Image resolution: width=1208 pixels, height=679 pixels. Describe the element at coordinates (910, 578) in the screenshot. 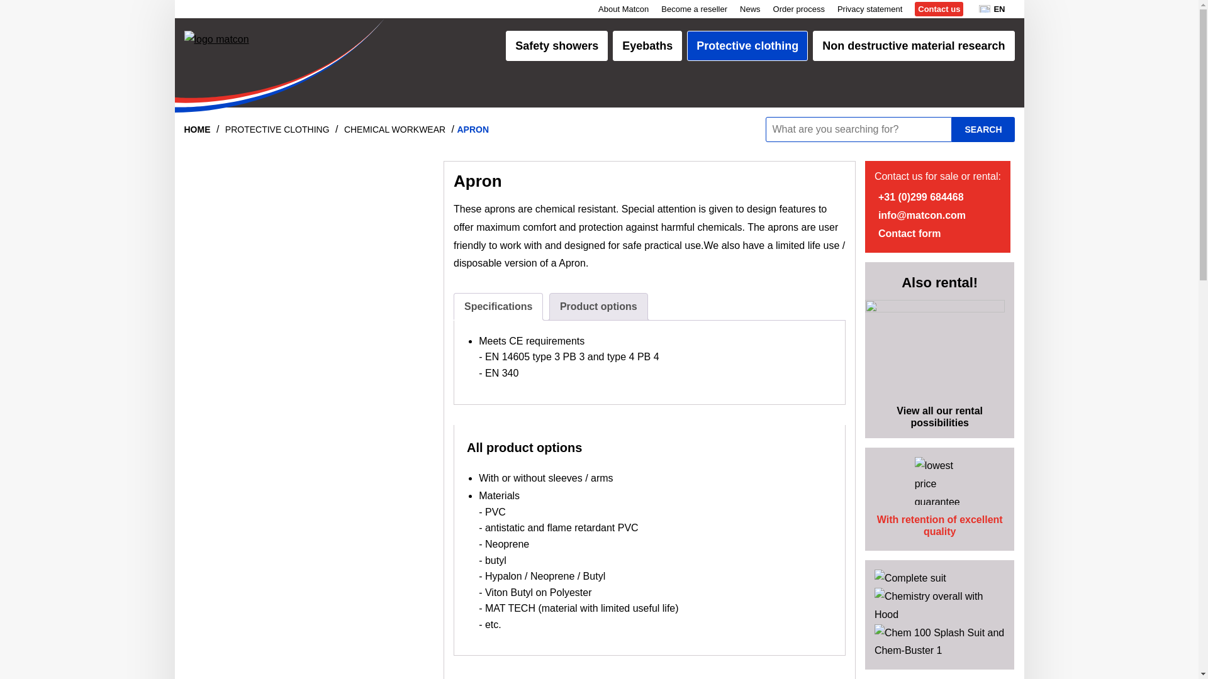

I see `Complete suit` at that location.